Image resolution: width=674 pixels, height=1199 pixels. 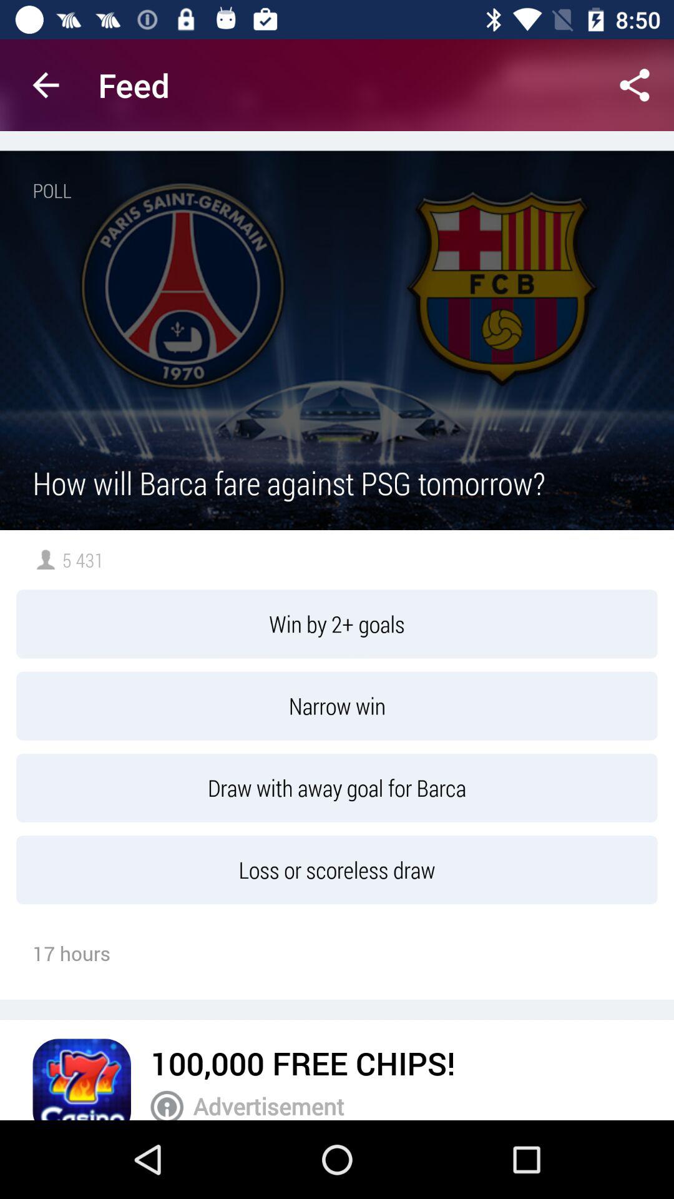 What do you see at coordinates (337, 869) in the screenshot?
I see `launch item above the 17 hours  item` at bounding box center [337, 869].